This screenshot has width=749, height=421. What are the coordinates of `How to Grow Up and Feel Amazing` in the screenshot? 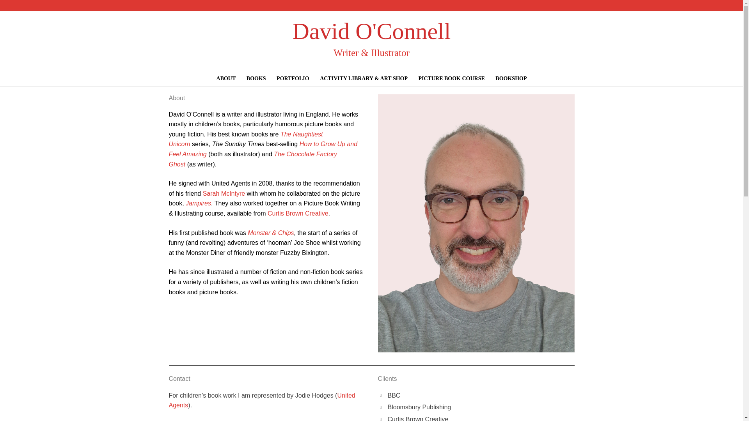 It's located at (263, 149).